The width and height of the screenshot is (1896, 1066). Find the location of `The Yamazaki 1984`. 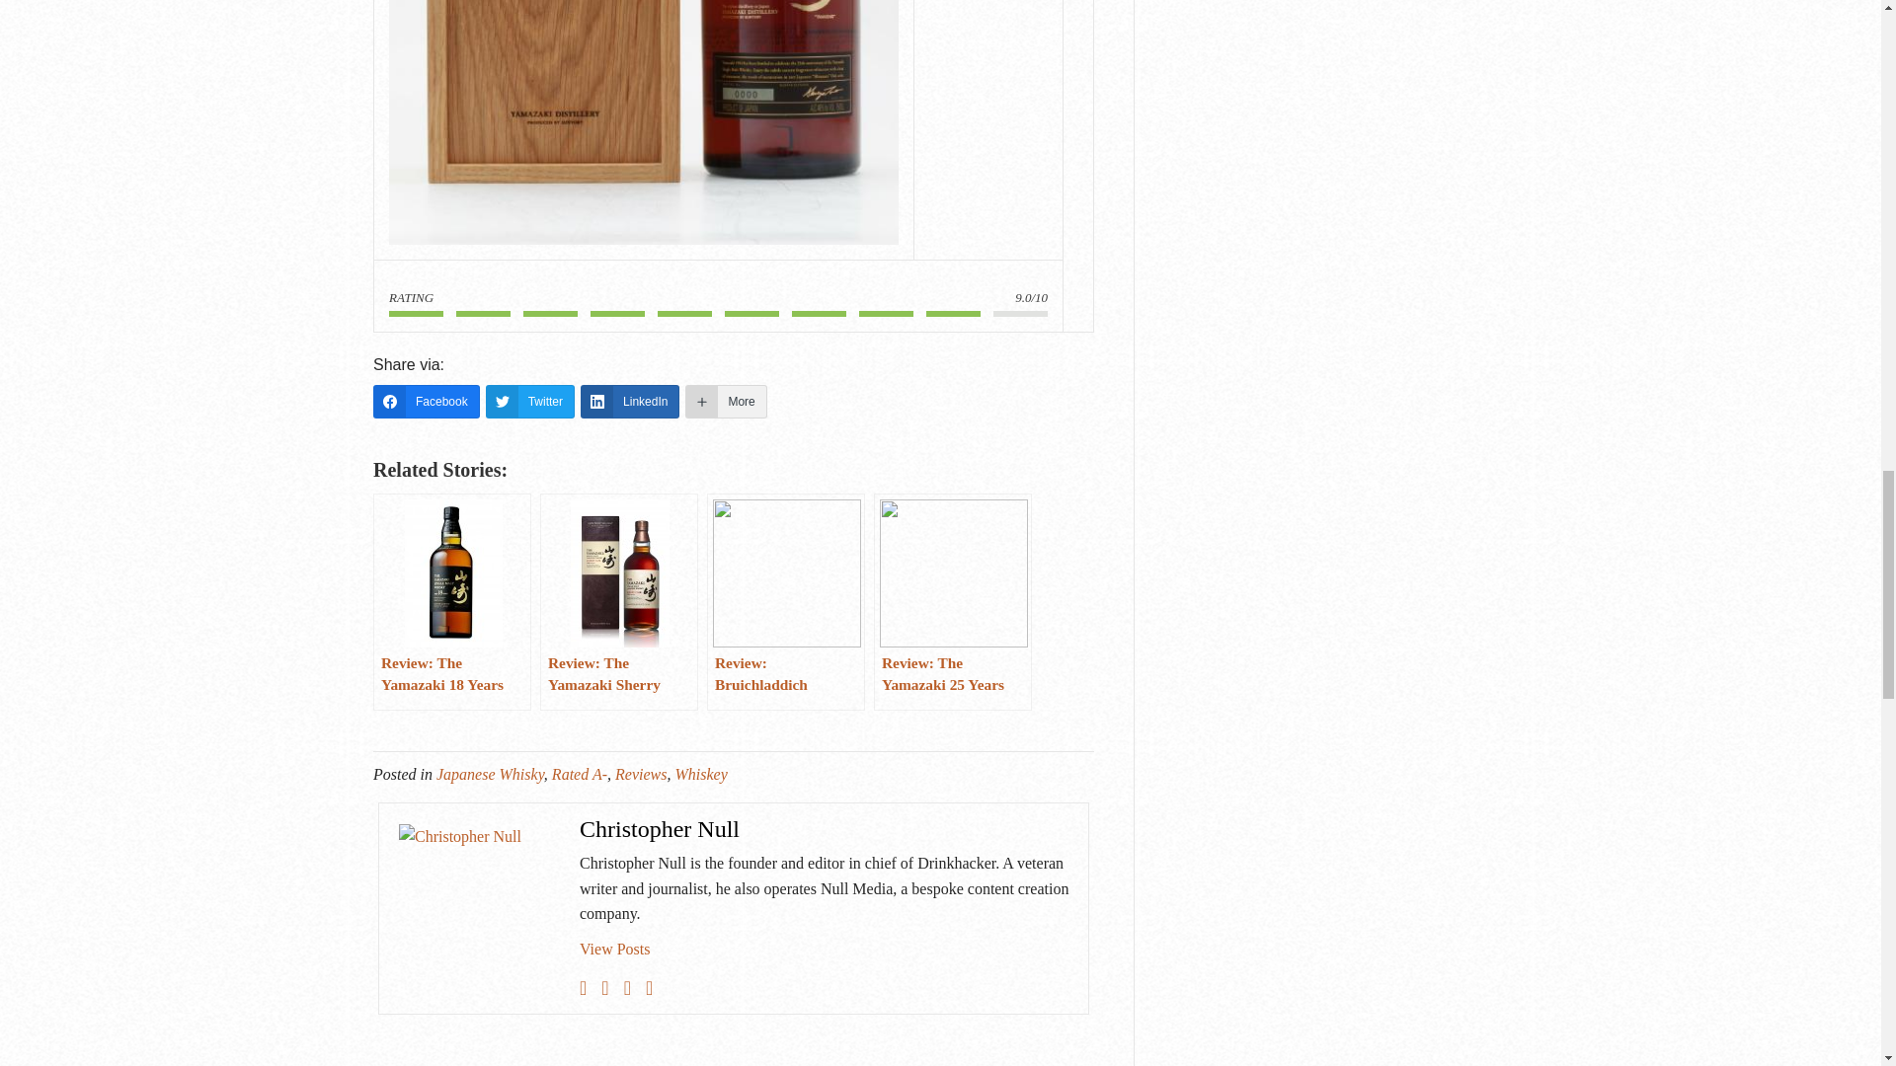

The Yamazaki 1984 is located at coordinates (644, 122).